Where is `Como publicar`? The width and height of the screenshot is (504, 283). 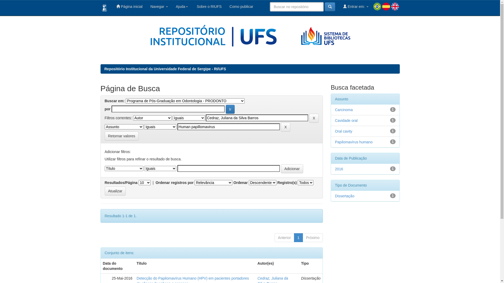 Como publicar is located at coordinates (241, 7).